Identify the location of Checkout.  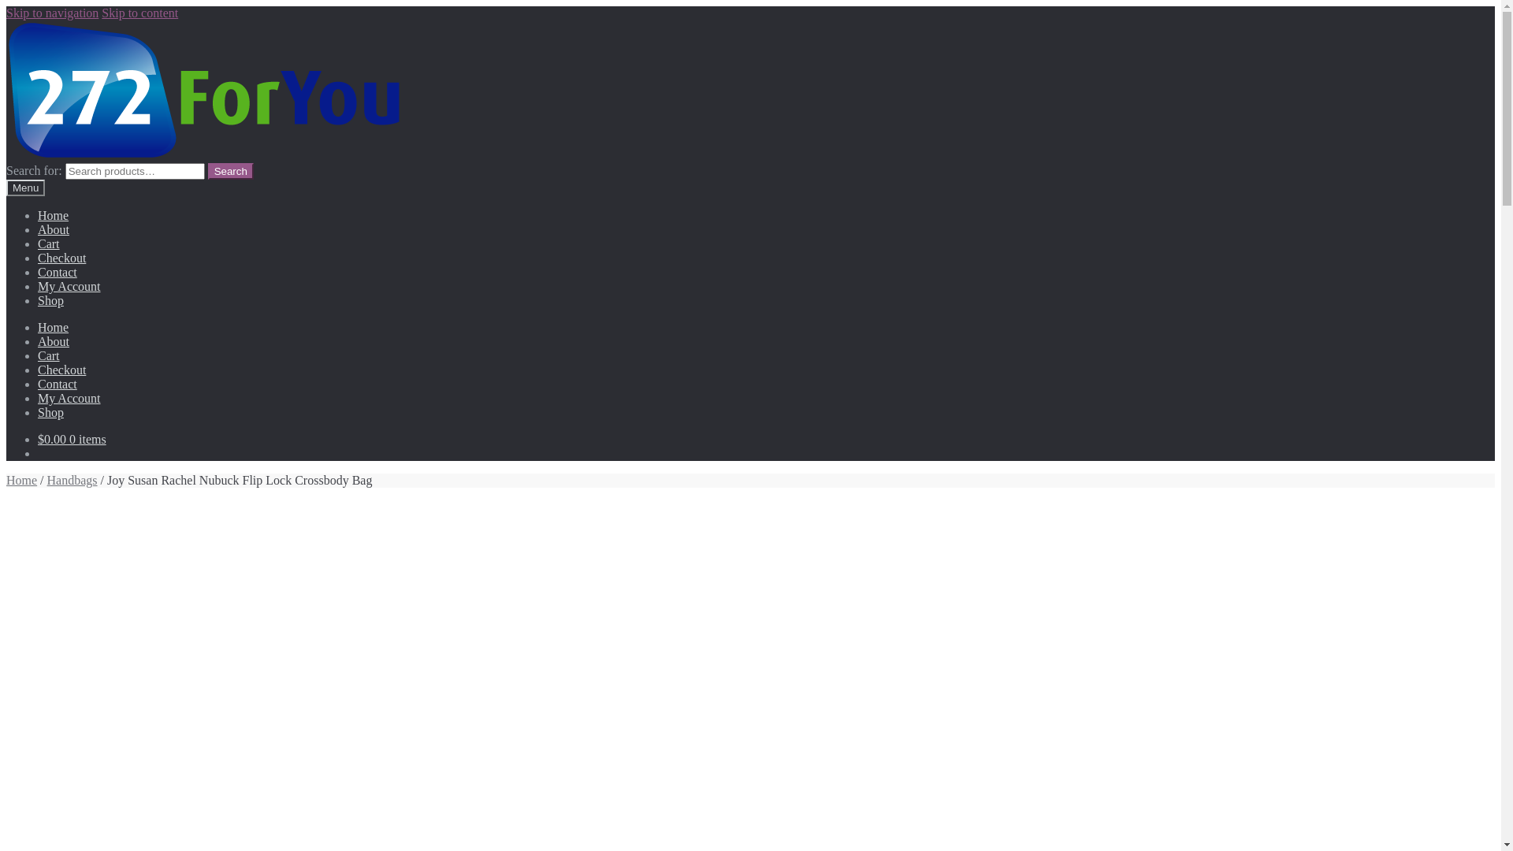
(61, 258).